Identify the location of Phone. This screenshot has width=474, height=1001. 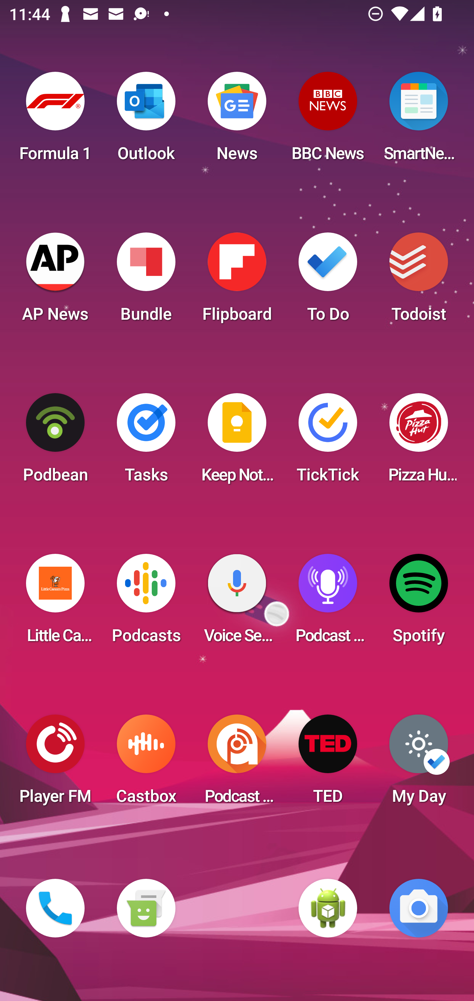
(55, 908).